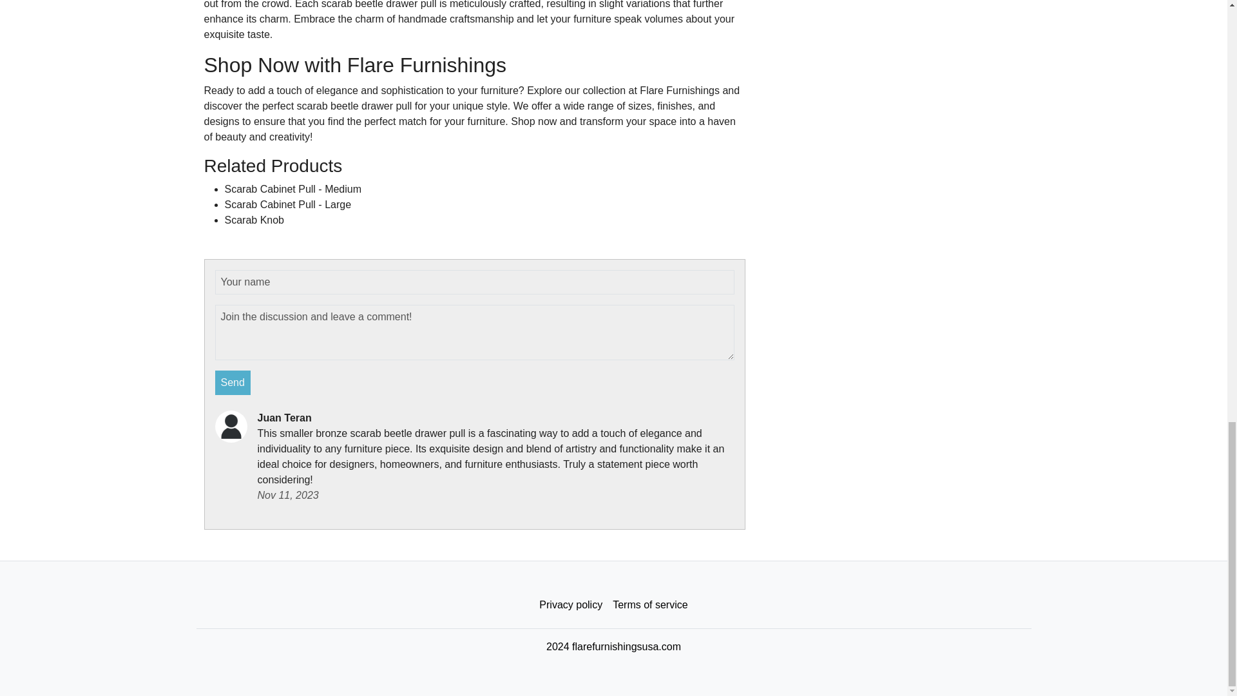 This screenshot has width=1237, height=696. I want to click on Send, so click(233, 383).